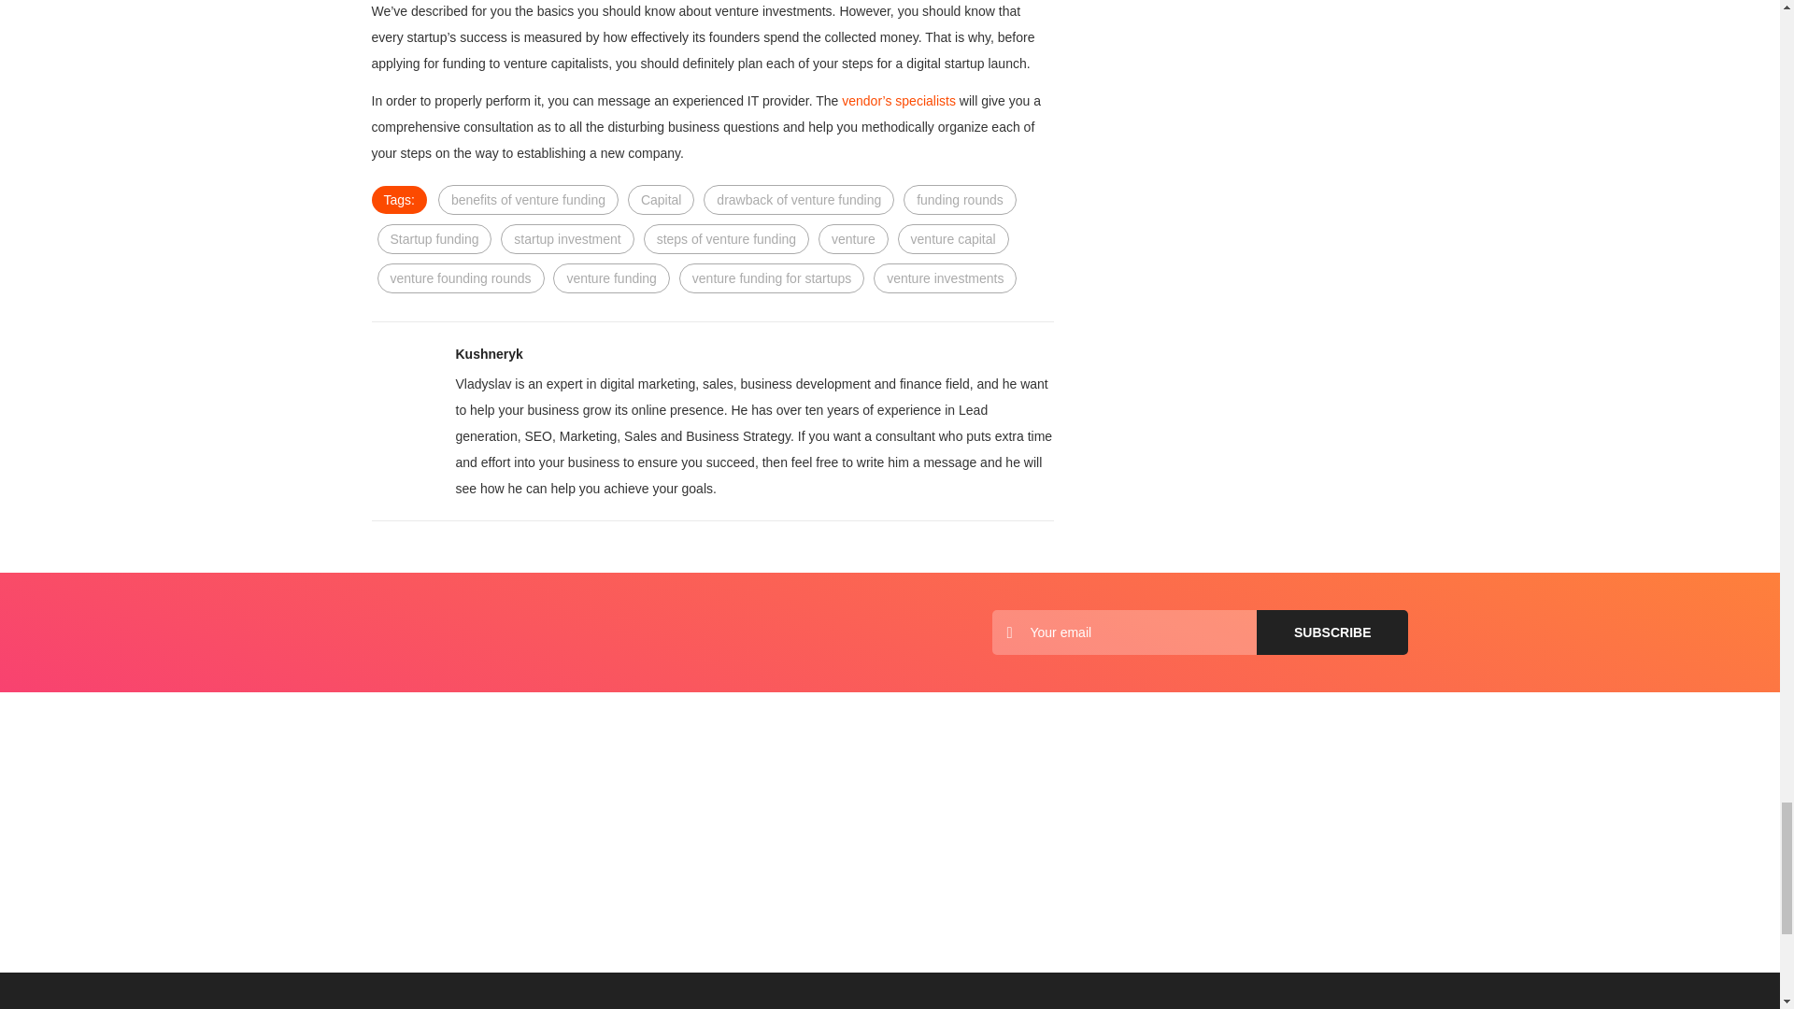 The image size is (1794, 1009). I want to click on Subscribe, so click(1332, 632).